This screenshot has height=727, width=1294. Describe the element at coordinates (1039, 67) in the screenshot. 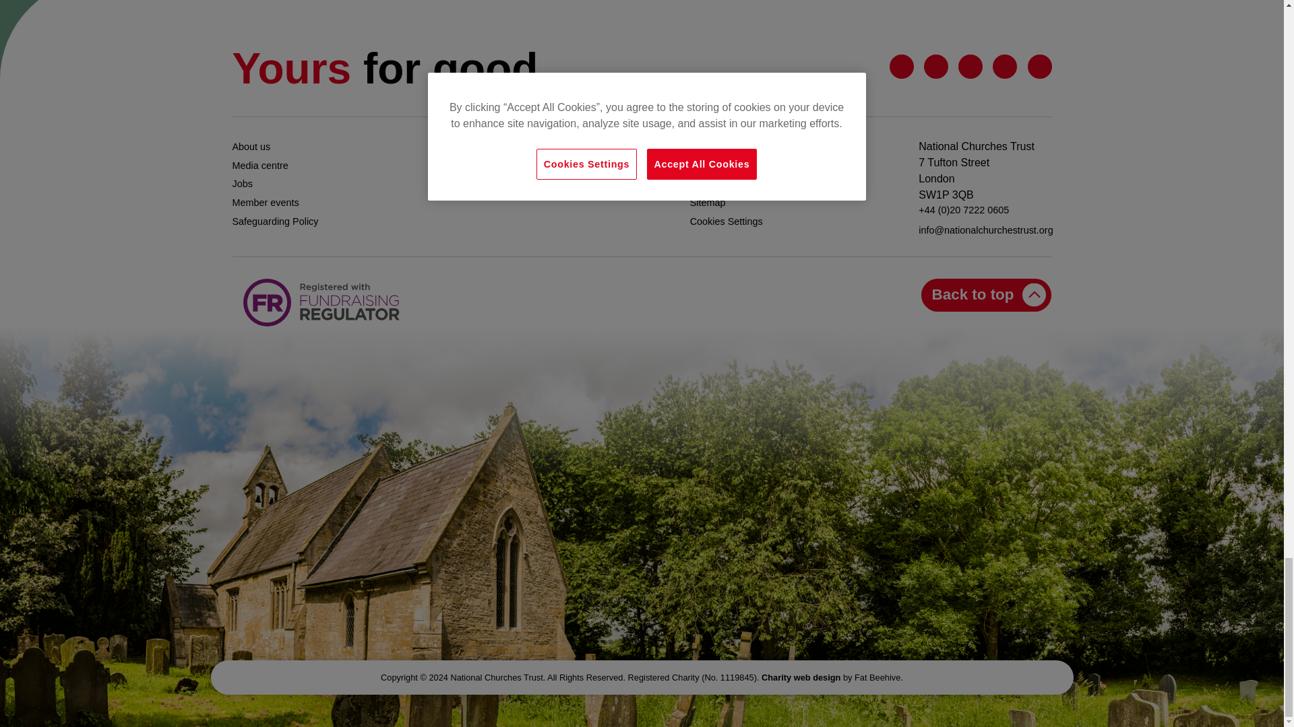

I see `Instagram` at that location.